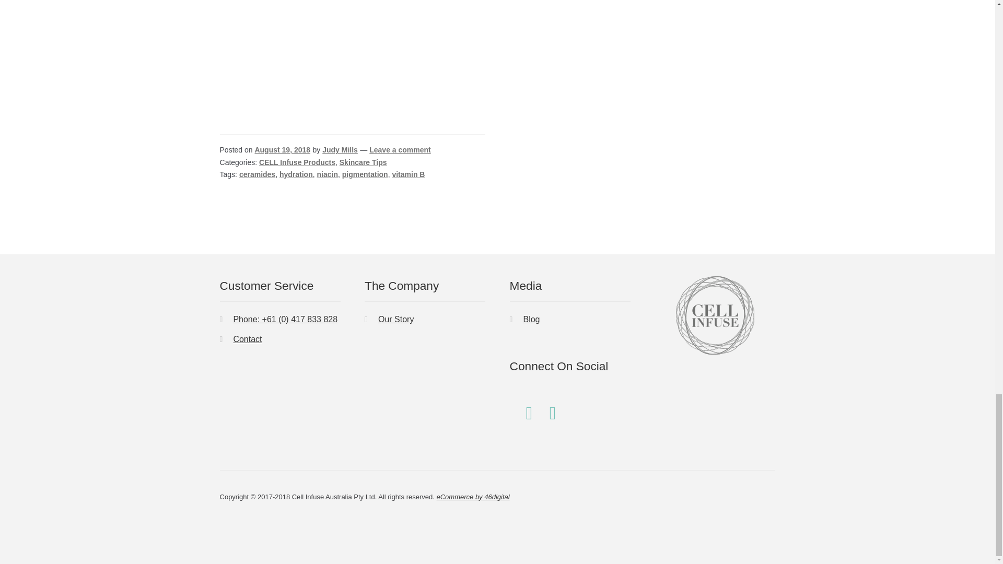 This screenshot has height=564, width=1003. I want to click on Blog, so click(531, 319).